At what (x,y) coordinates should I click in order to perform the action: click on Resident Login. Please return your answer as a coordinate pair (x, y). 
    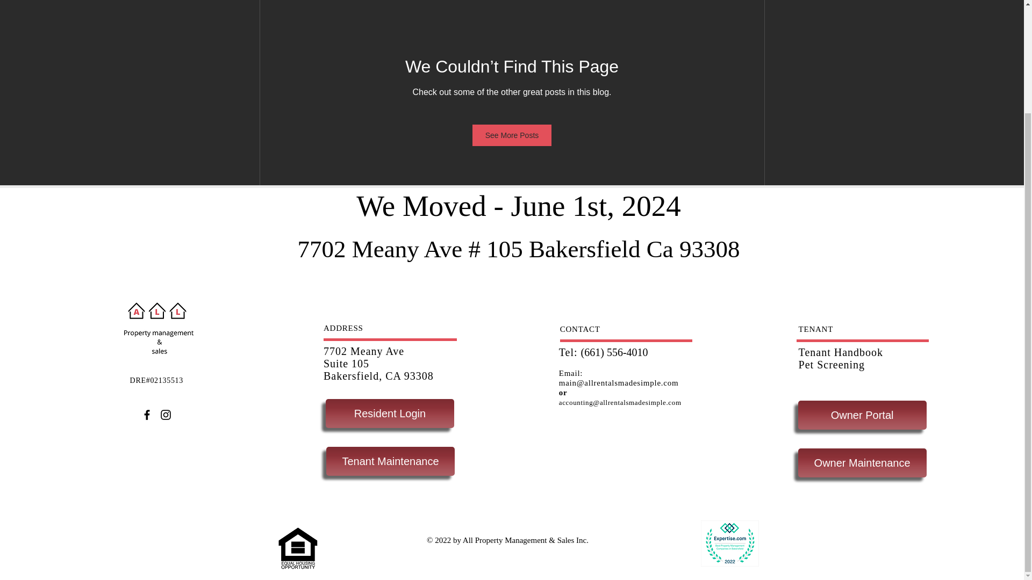
    Looking at the image, I should click on (390, 414).